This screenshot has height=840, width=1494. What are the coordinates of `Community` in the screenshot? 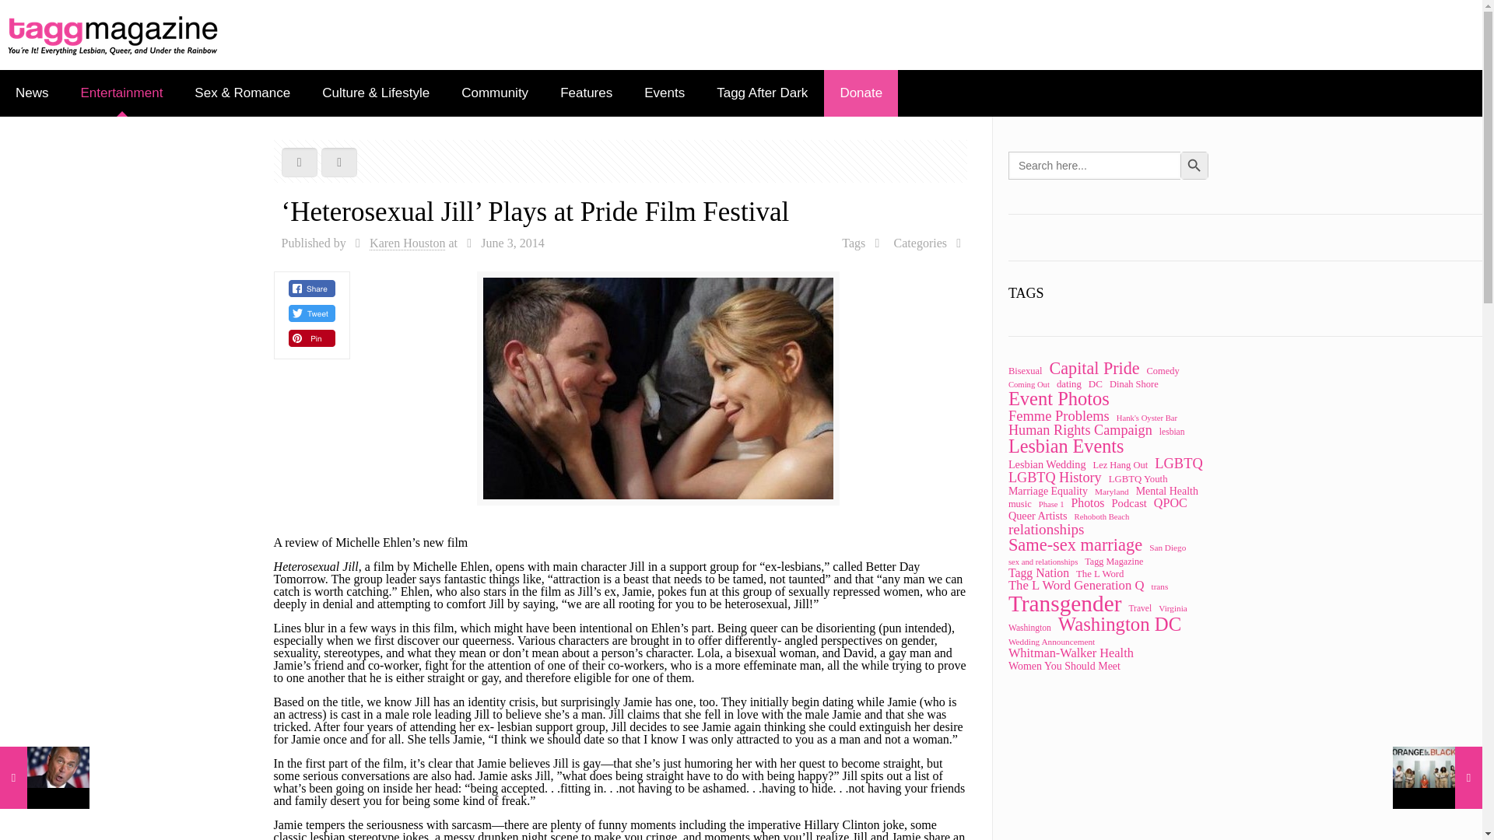 It's located at (495, 93).